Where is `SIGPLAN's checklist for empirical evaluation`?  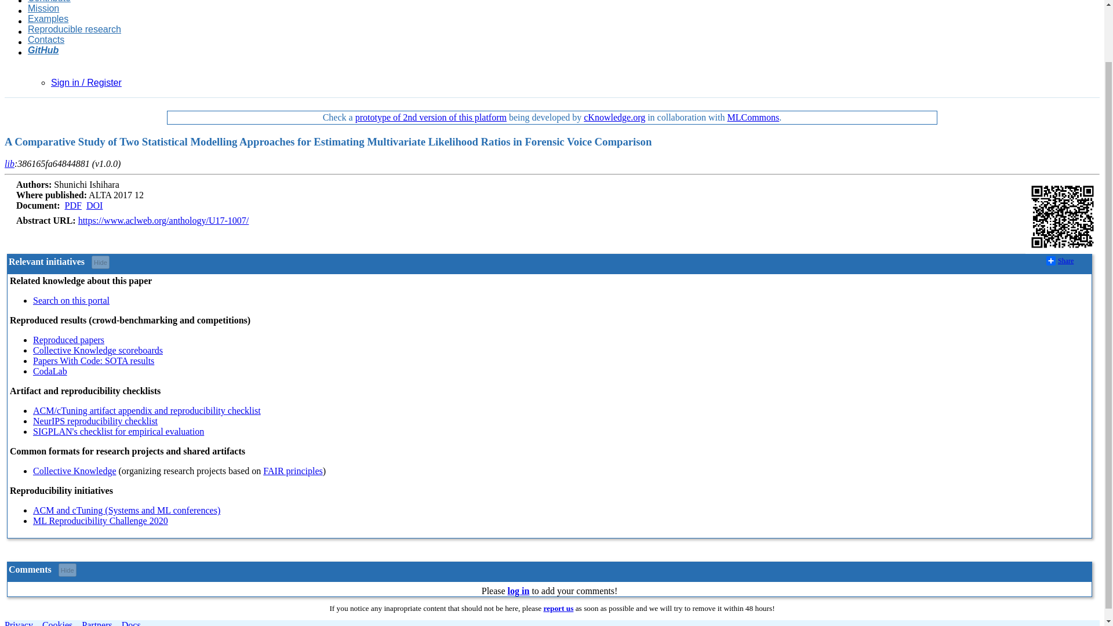 SIGPLAN's checklist for empirical evaluation is located at coordinates (118, 431).